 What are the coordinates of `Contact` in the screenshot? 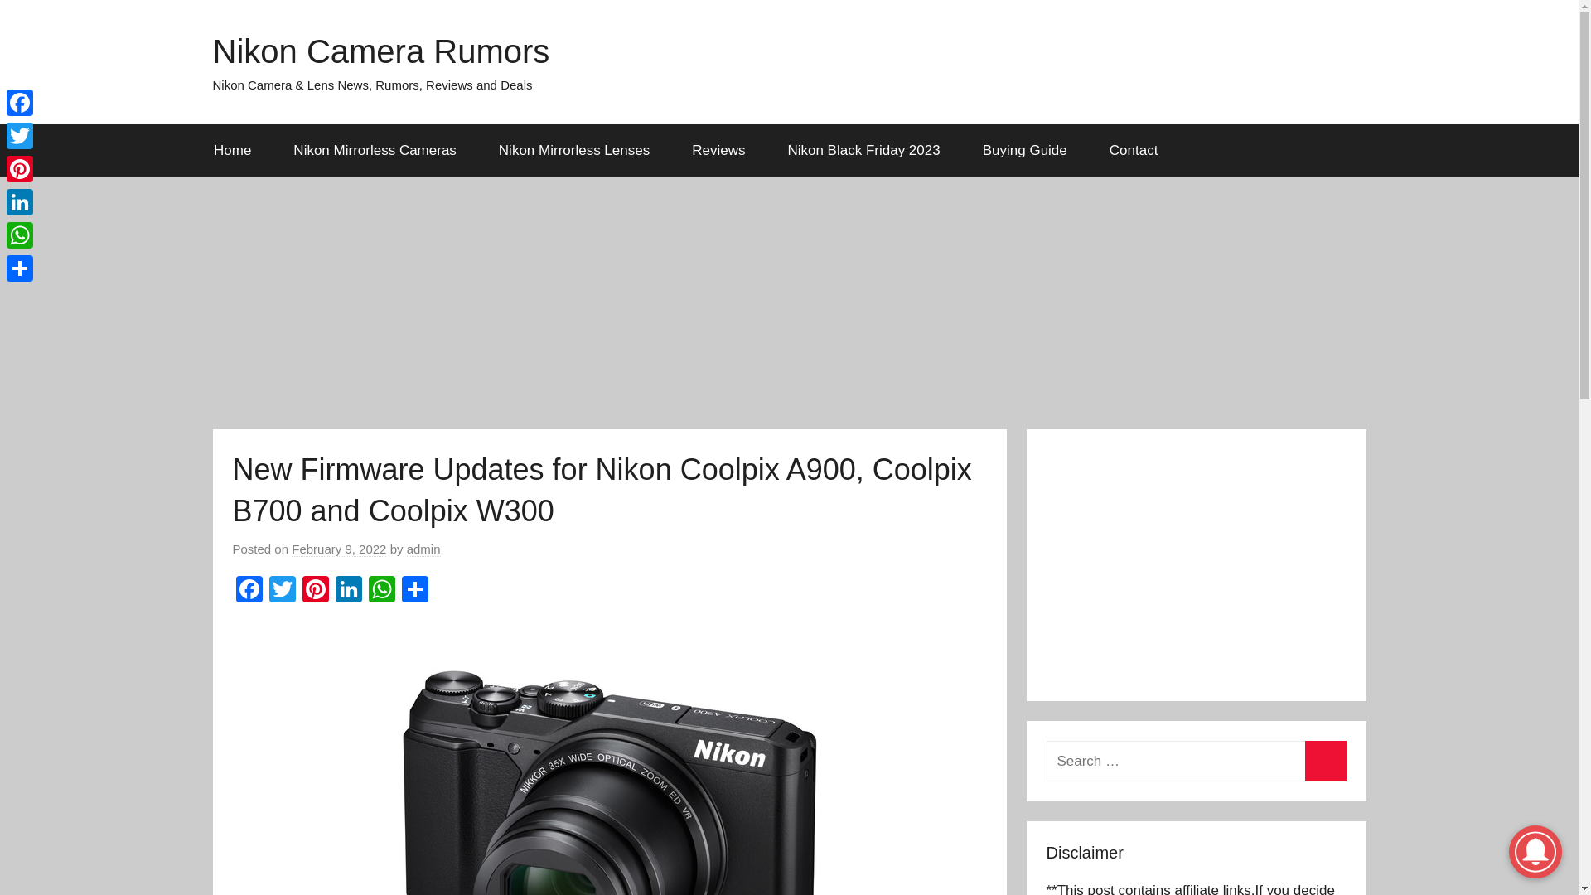 It's located at (1134, 151).